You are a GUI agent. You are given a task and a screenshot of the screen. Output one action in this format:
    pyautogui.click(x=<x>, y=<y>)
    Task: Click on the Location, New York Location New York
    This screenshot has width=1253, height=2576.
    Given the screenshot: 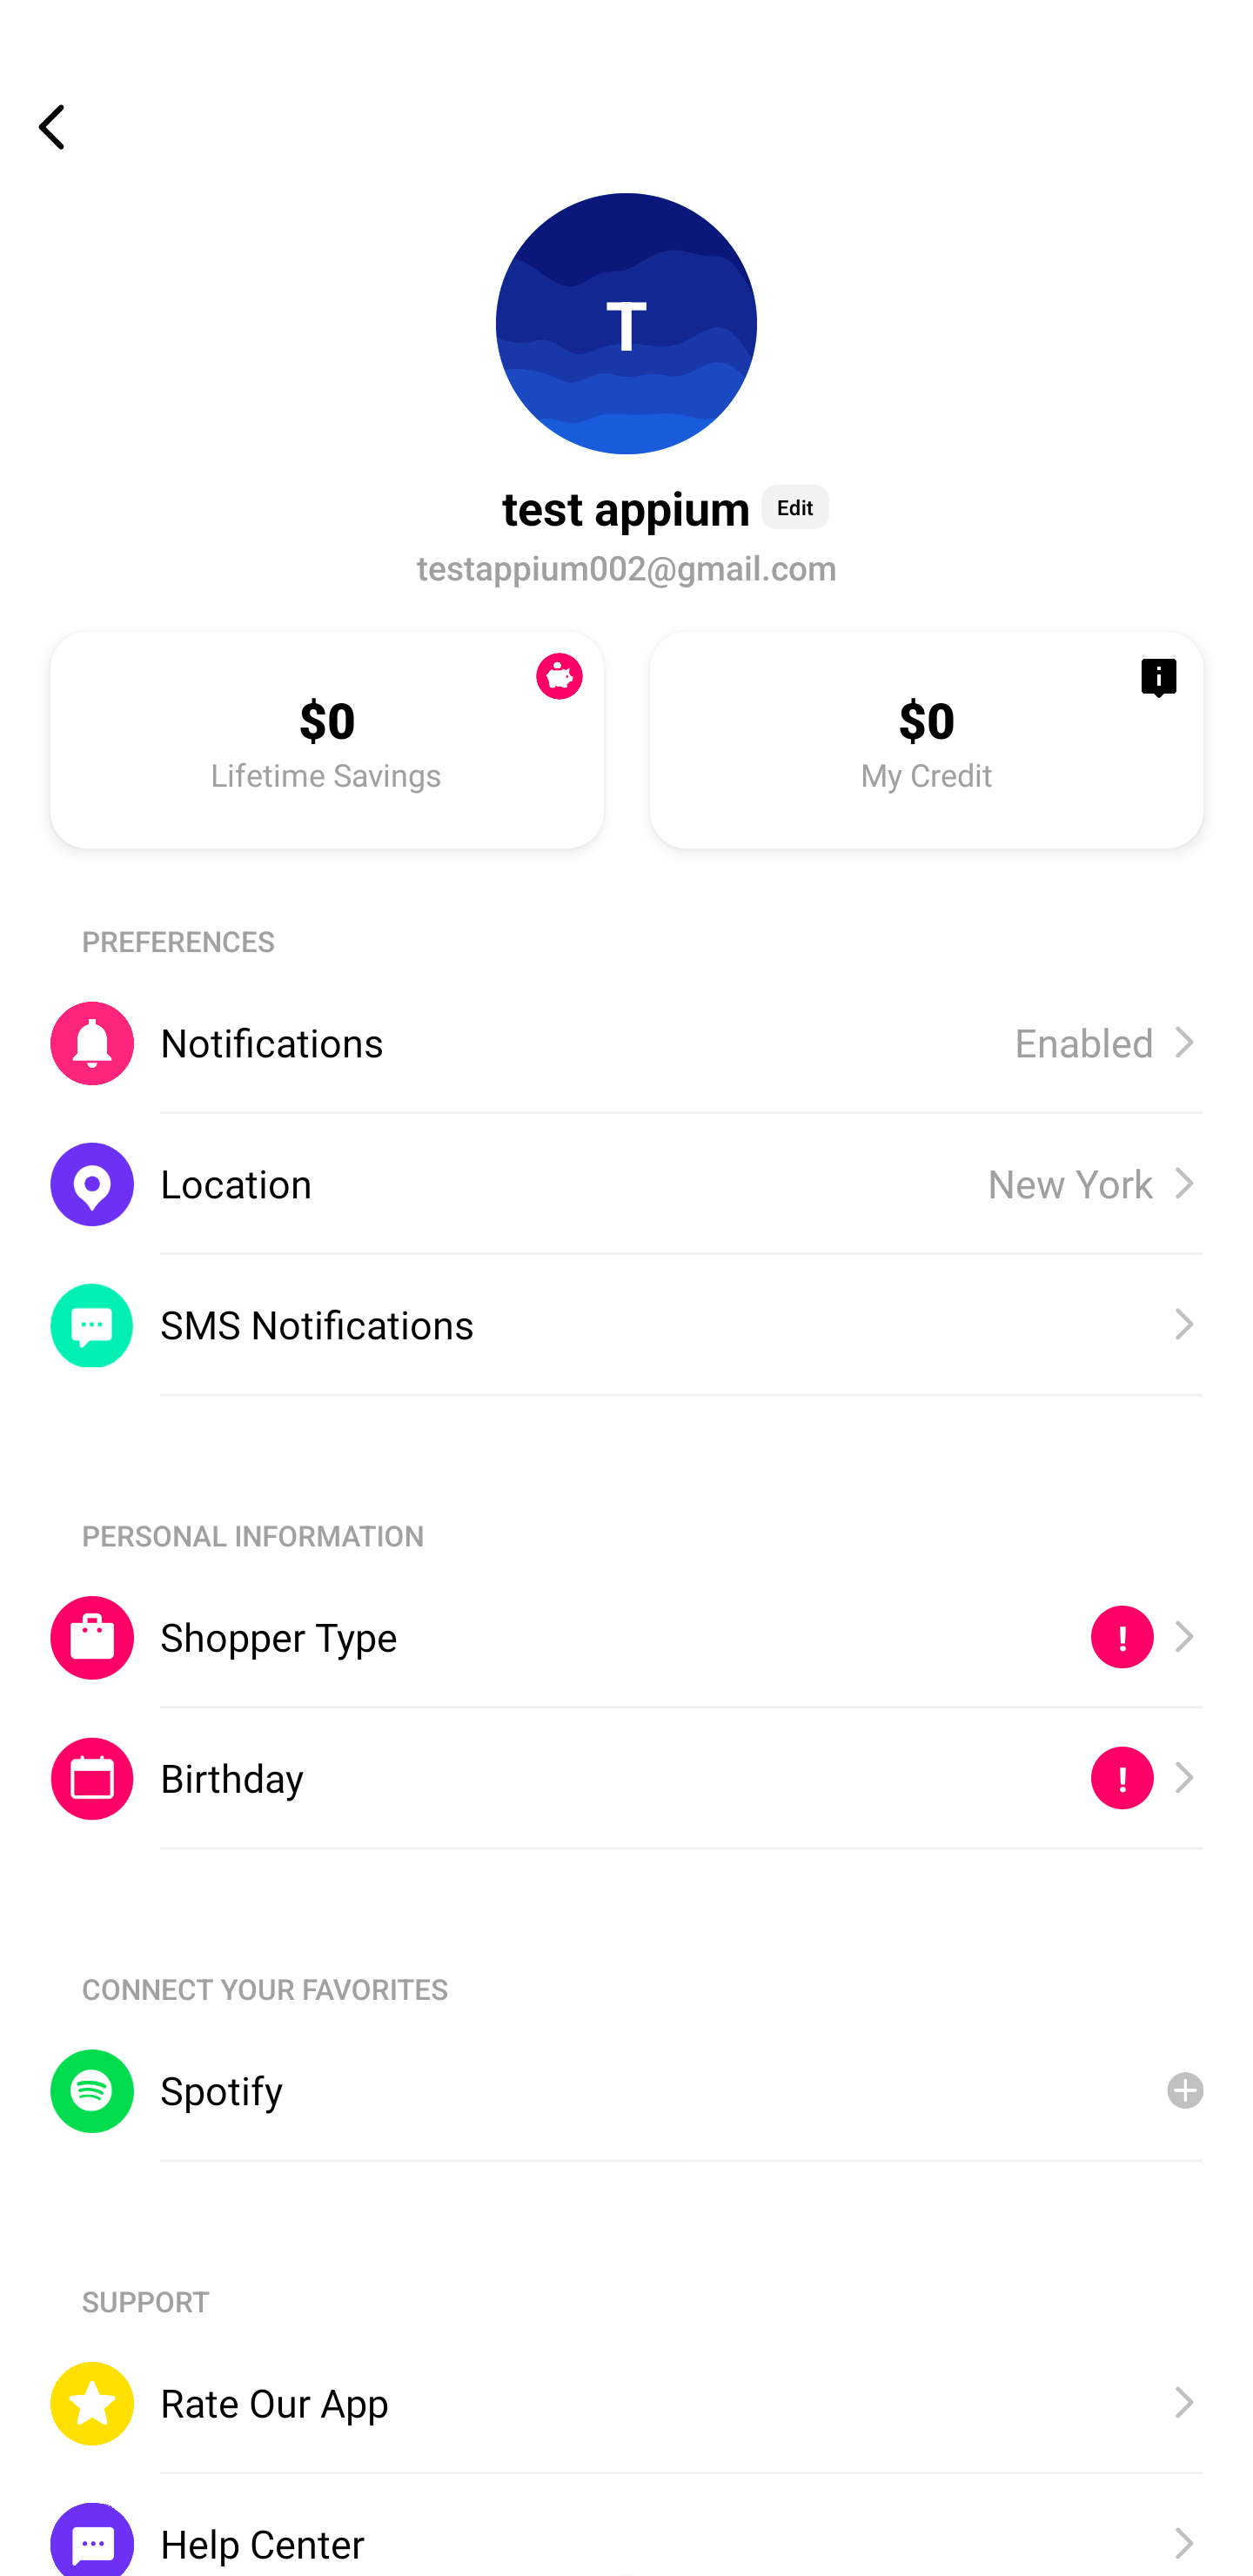 What is the action you would take?
    pyautogui.click(x=626, y=1184)
    